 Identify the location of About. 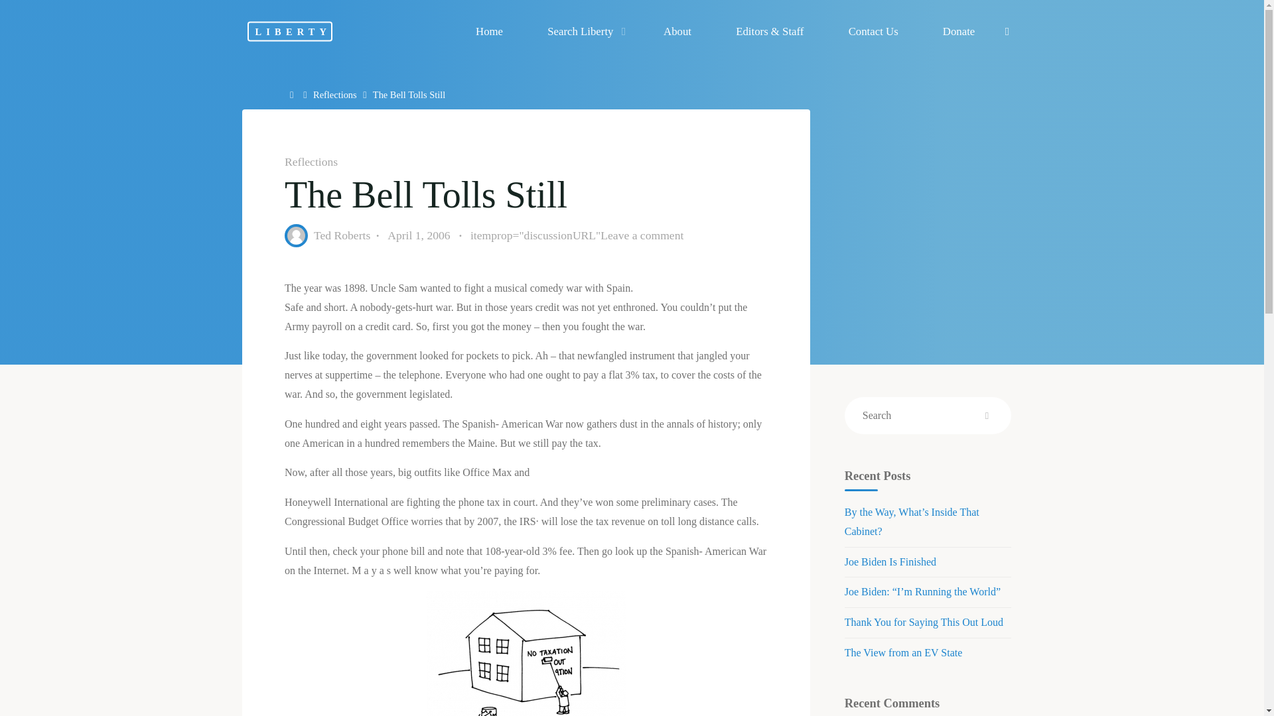
(677, 31).